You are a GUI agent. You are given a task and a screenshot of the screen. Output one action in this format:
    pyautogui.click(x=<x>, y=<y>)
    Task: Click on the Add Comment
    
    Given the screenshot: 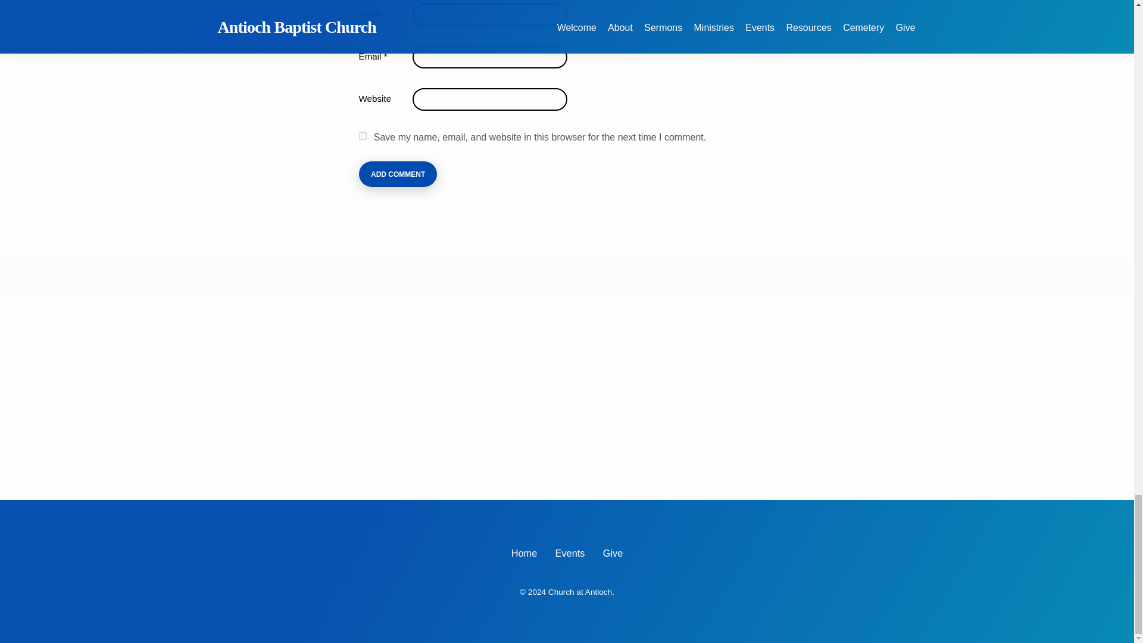 What is the action you would take?
    pyautogui.click(x=398, y=174)
    